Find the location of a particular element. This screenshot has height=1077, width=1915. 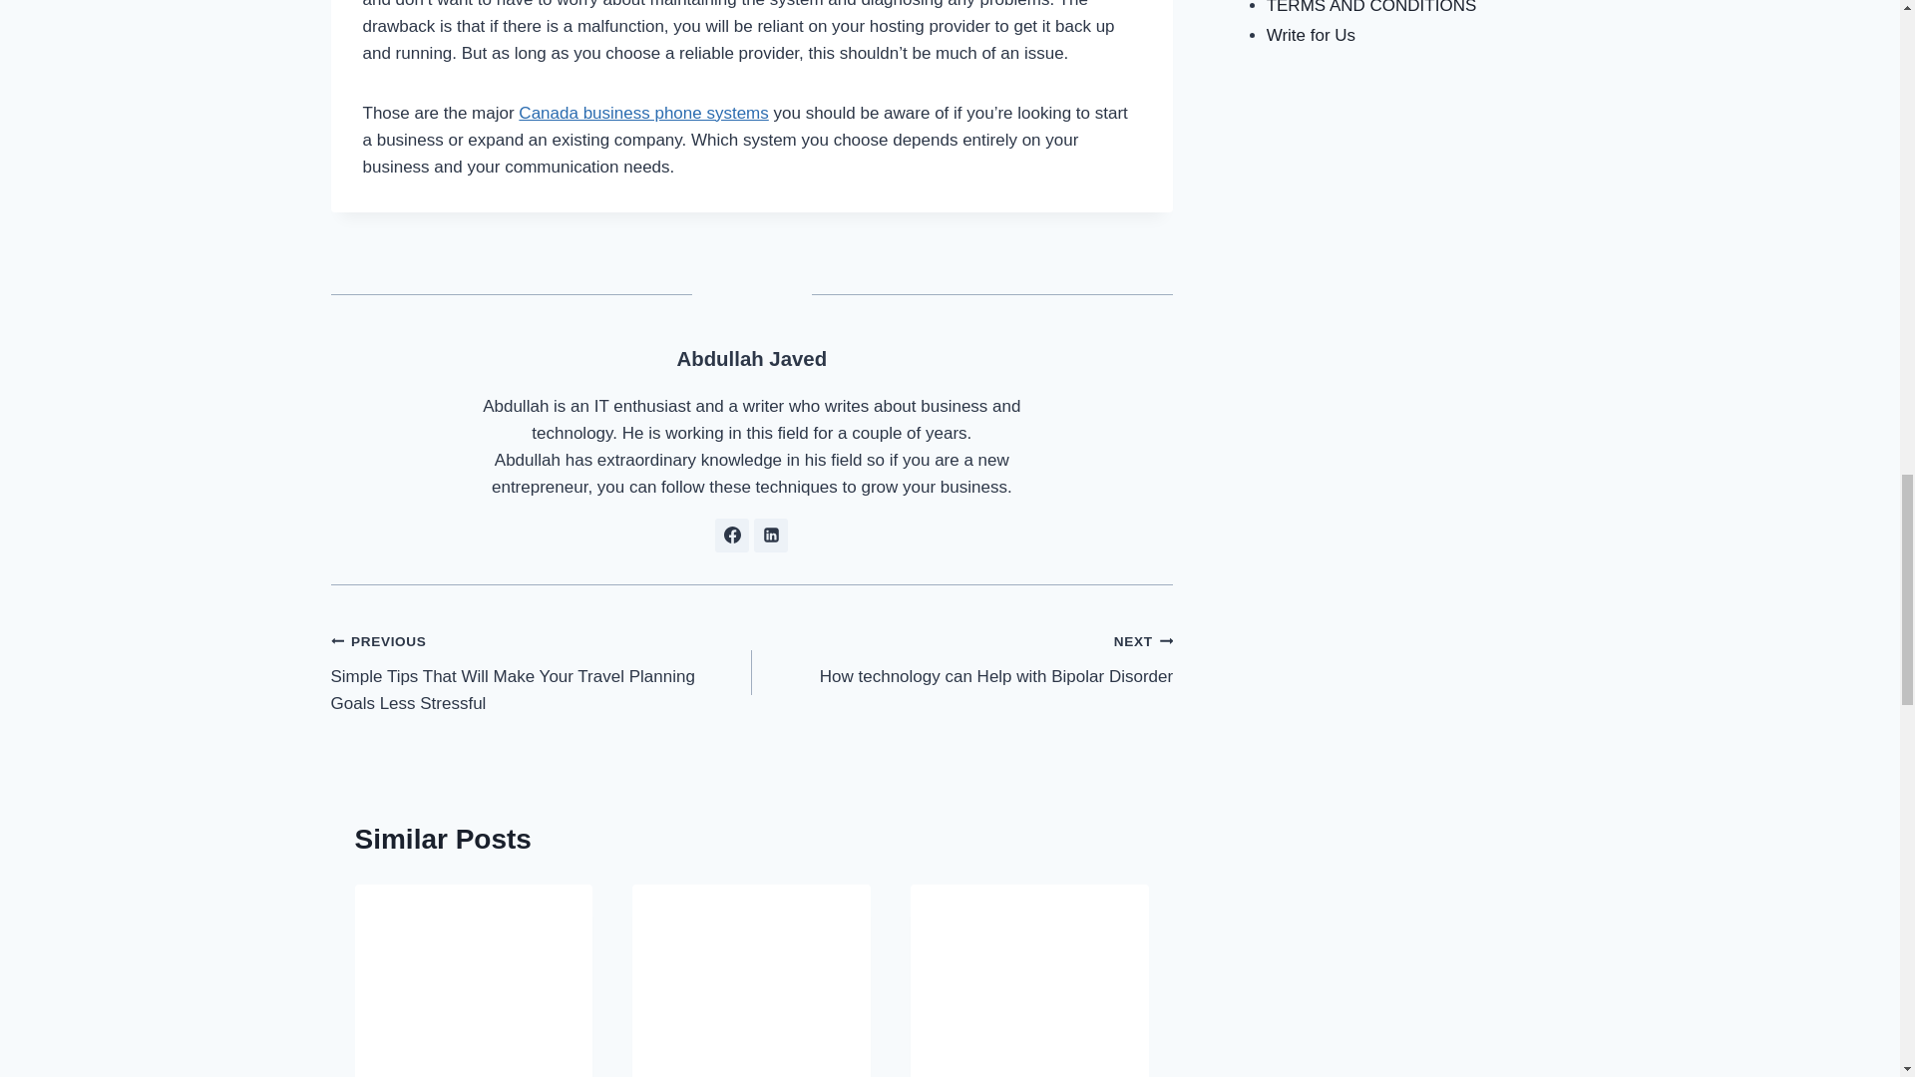

business phone systems is located at coordinates (1029, 963).